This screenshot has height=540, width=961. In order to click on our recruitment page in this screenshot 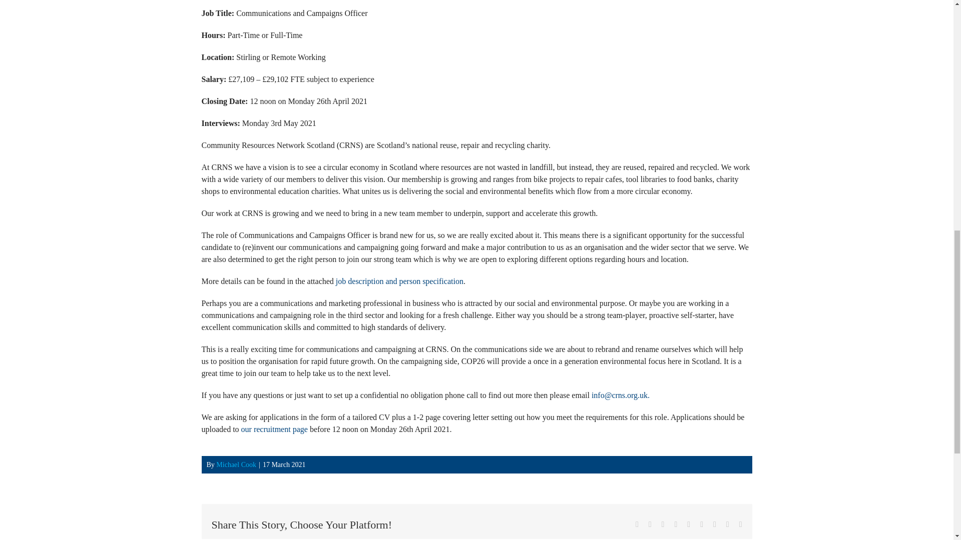, I will do `click(274, 429)`.